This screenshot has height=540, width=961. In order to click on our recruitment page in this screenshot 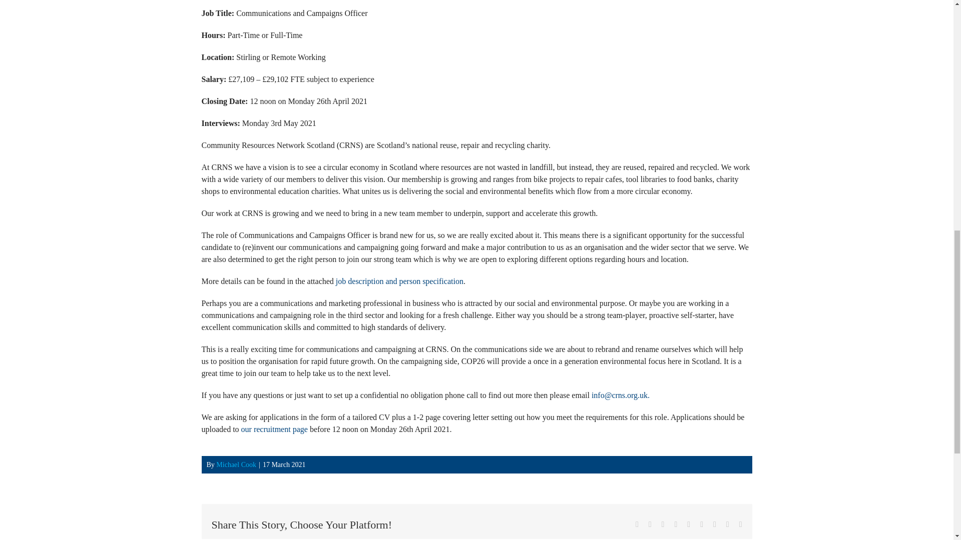, I will do `click(274, 429)`.